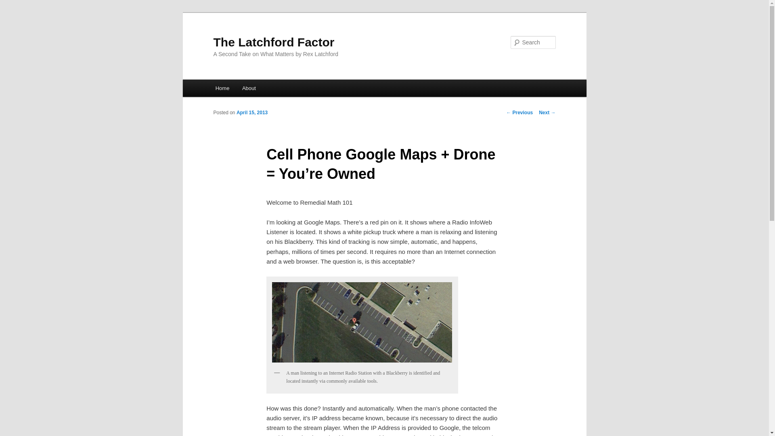 The image size is (775, 436). What do you see at coordinates (274, 42) in the screenshot?
I see `The Latchford Factor` at bounding box center [274, 42].